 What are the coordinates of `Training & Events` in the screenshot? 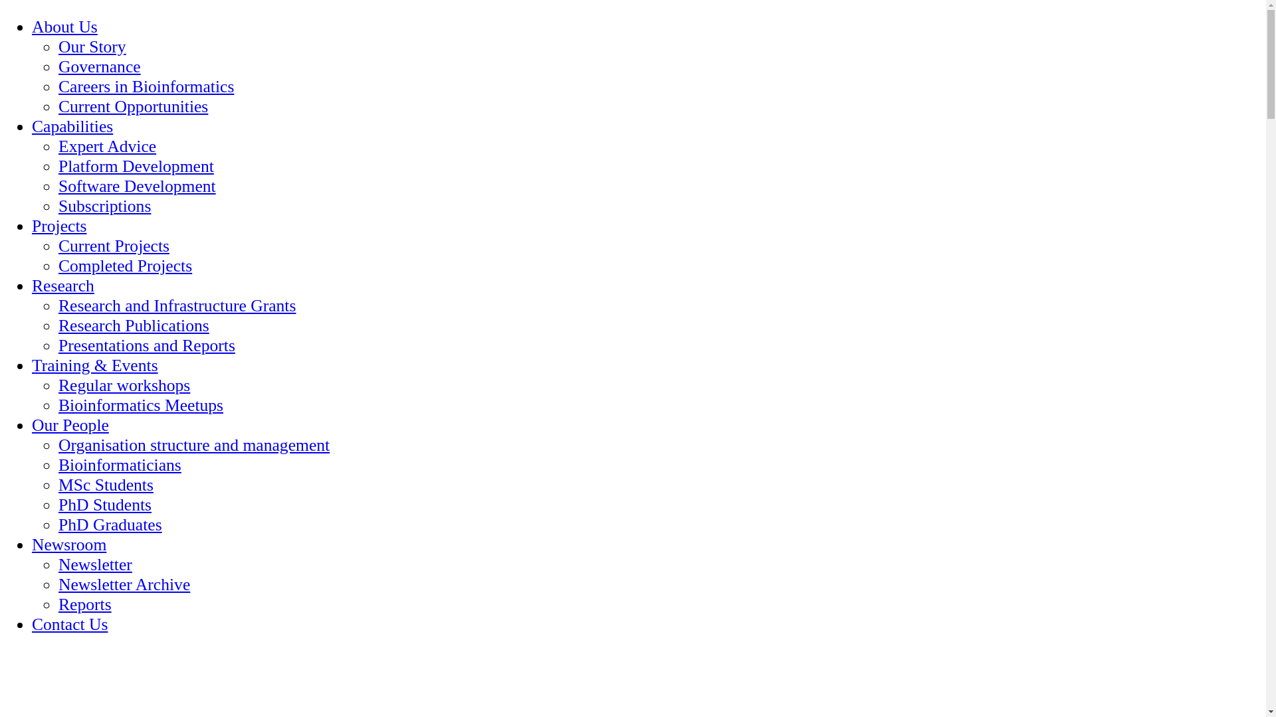 It's located at (95, 365).